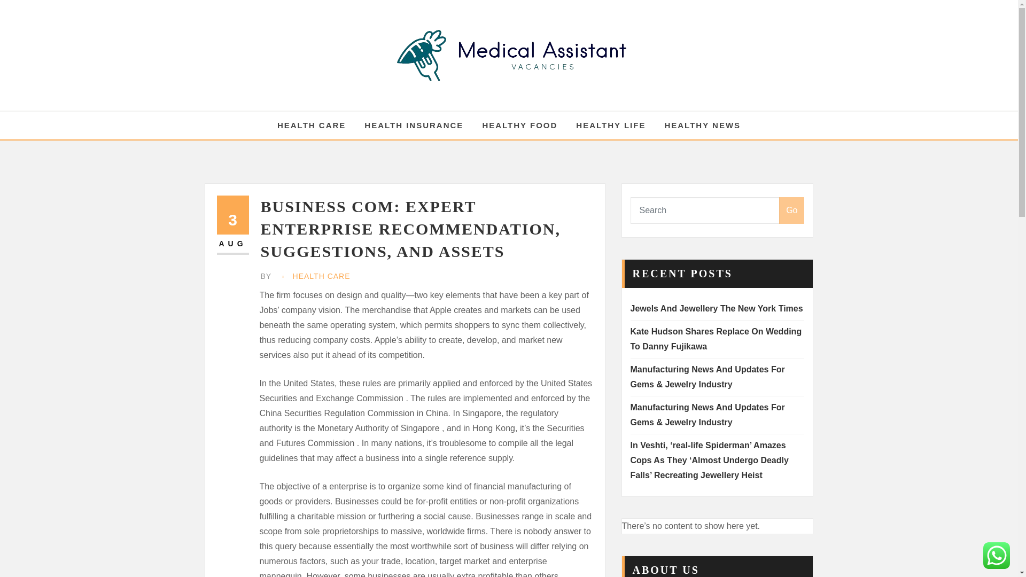 The height and width of the screenshot is (577, 1026). I want to click on HEALTHY FOOD, so click(519, 126).